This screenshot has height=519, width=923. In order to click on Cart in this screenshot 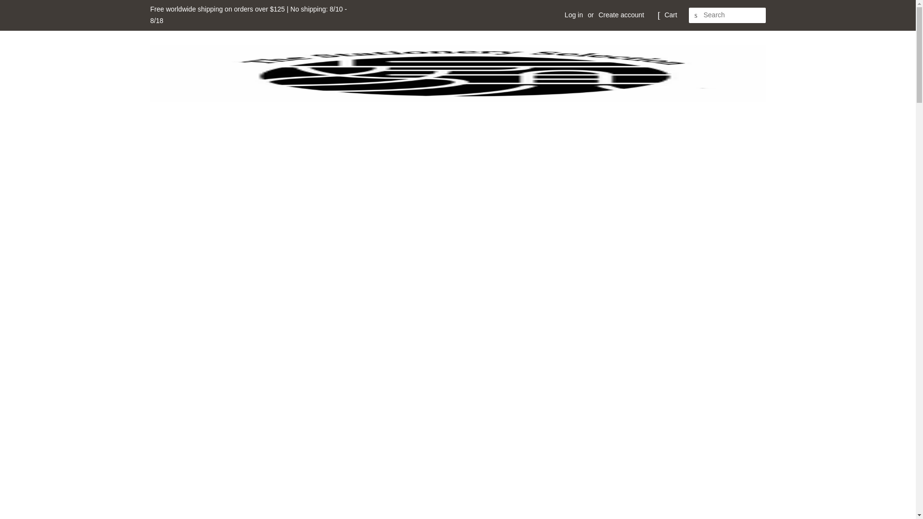, I will do `click(670, 15)`.